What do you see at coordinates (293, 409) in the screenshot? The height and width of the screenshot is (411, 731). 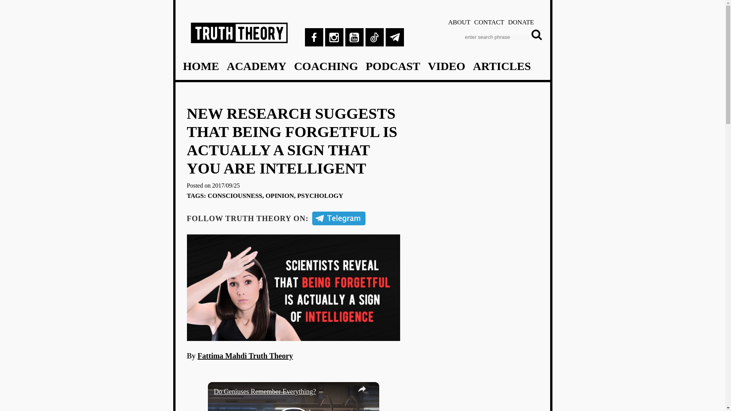 I see `Play Video` at bounding box center [293, 409].